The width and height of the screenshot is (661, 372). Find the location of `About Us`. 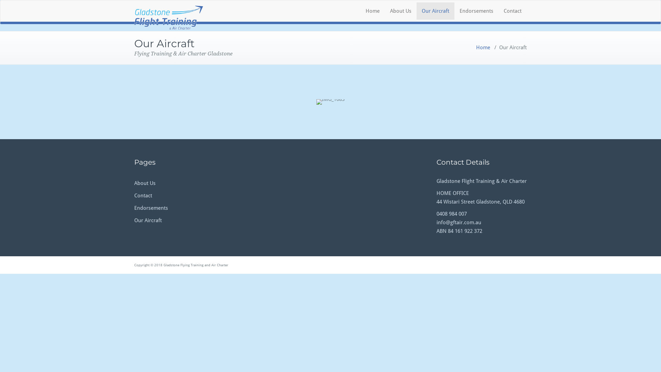

About Us is located at coordinates (145, 183).